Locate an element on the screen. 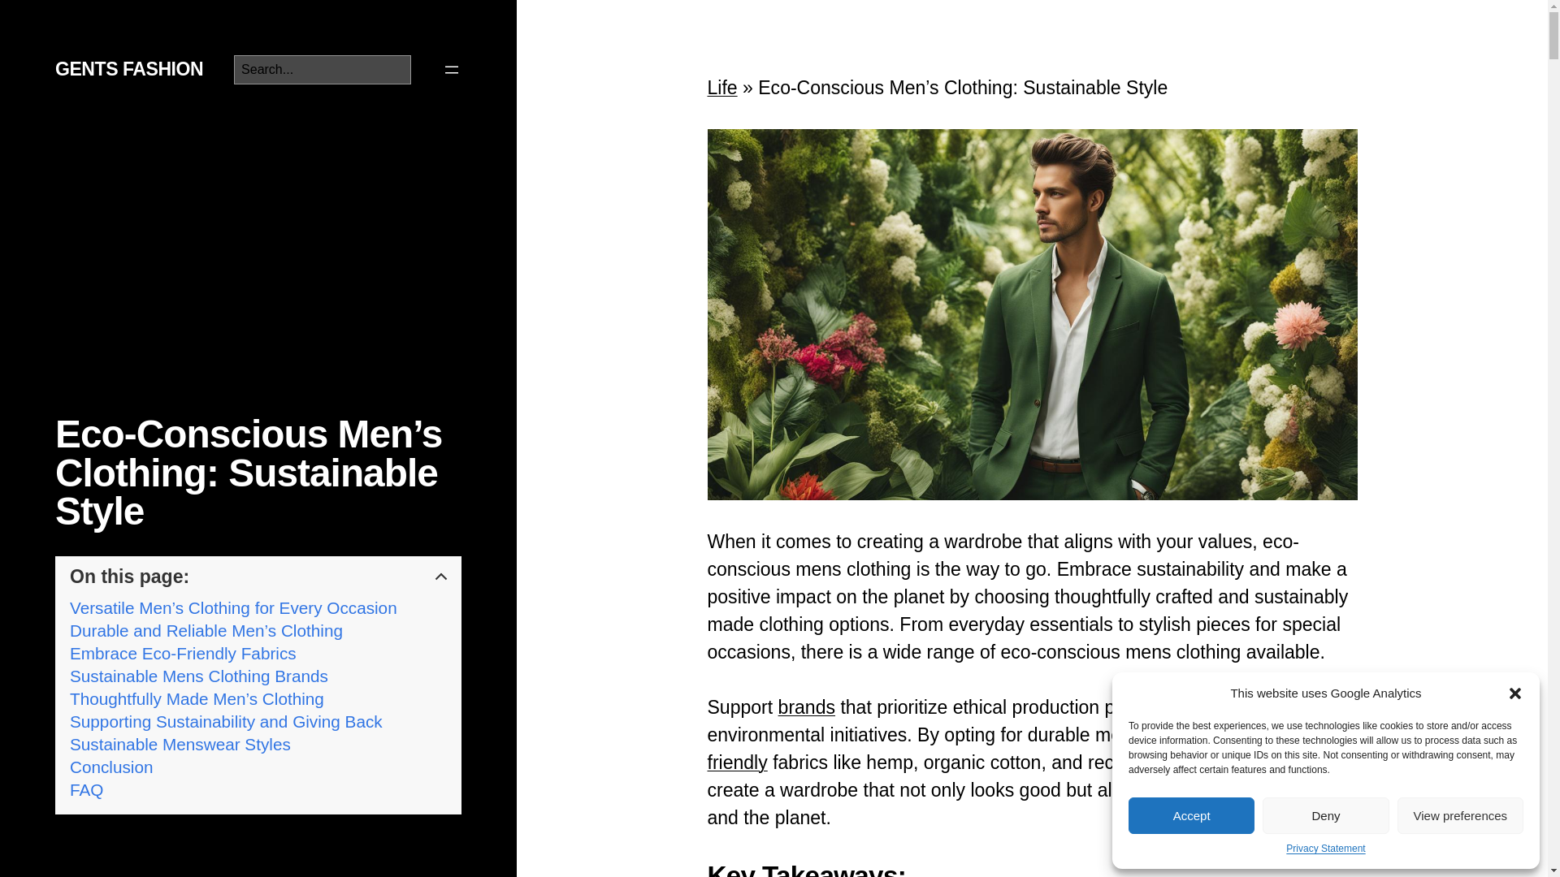 This screenshot has width=1560, height=877. Conclusion is located at coordinates (111, 767).